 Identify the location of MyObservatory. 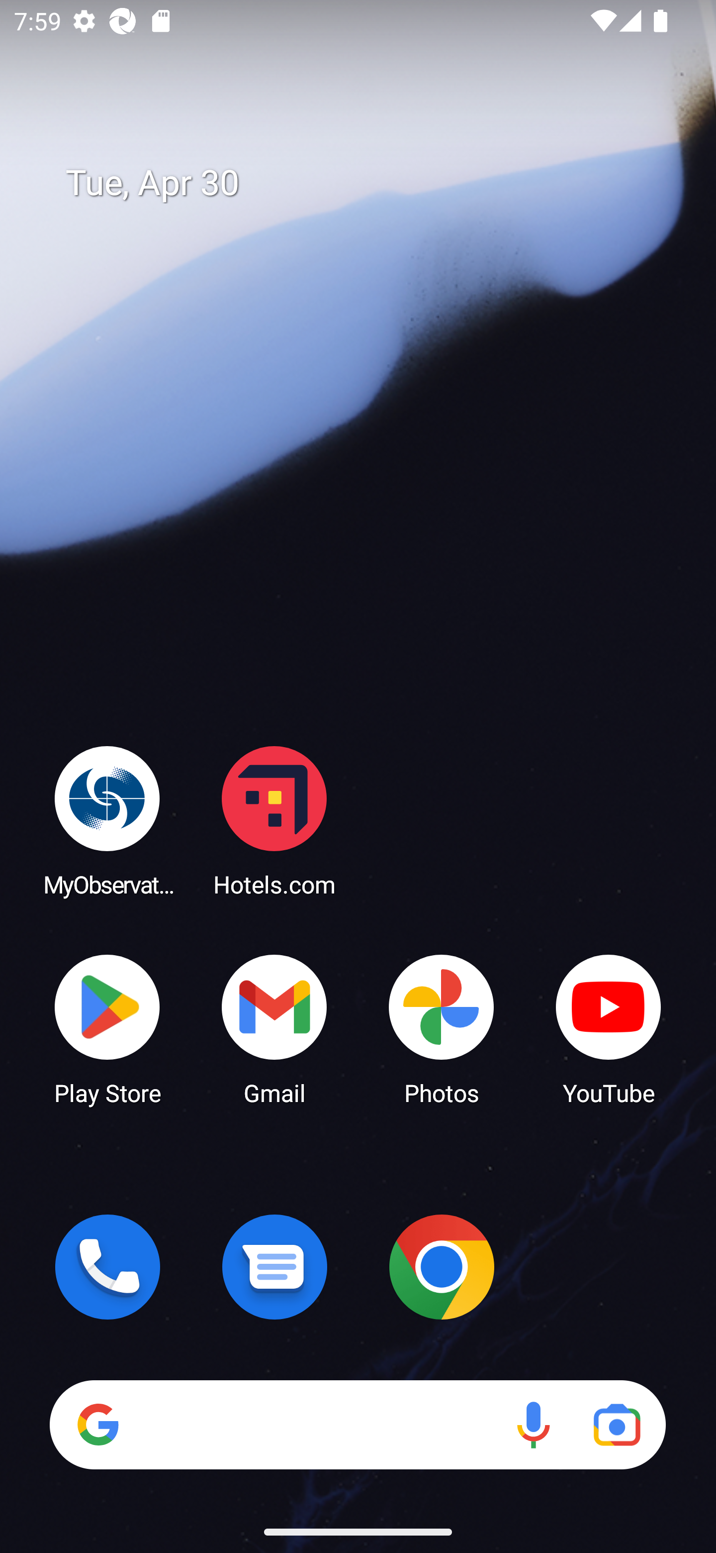
(107, 820).